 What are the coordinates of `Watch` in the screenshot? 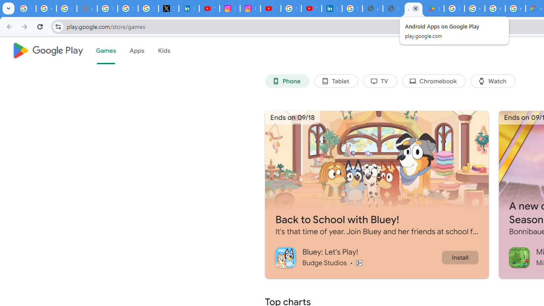 It's located at (493, 81).